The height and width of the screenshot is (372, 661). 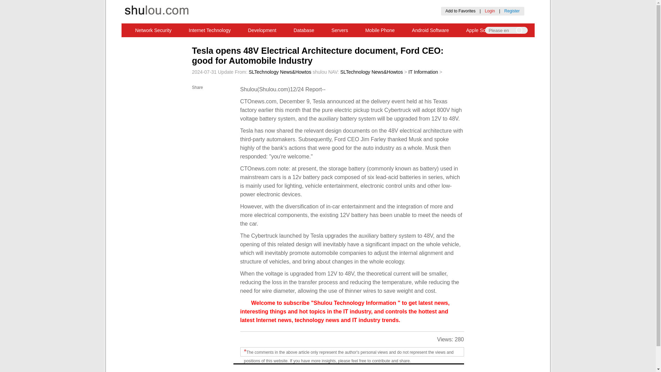 What do you see at coordinates (482, 30) in the screenshot?
I see `Apple Software` at bounding box center [482, 30].